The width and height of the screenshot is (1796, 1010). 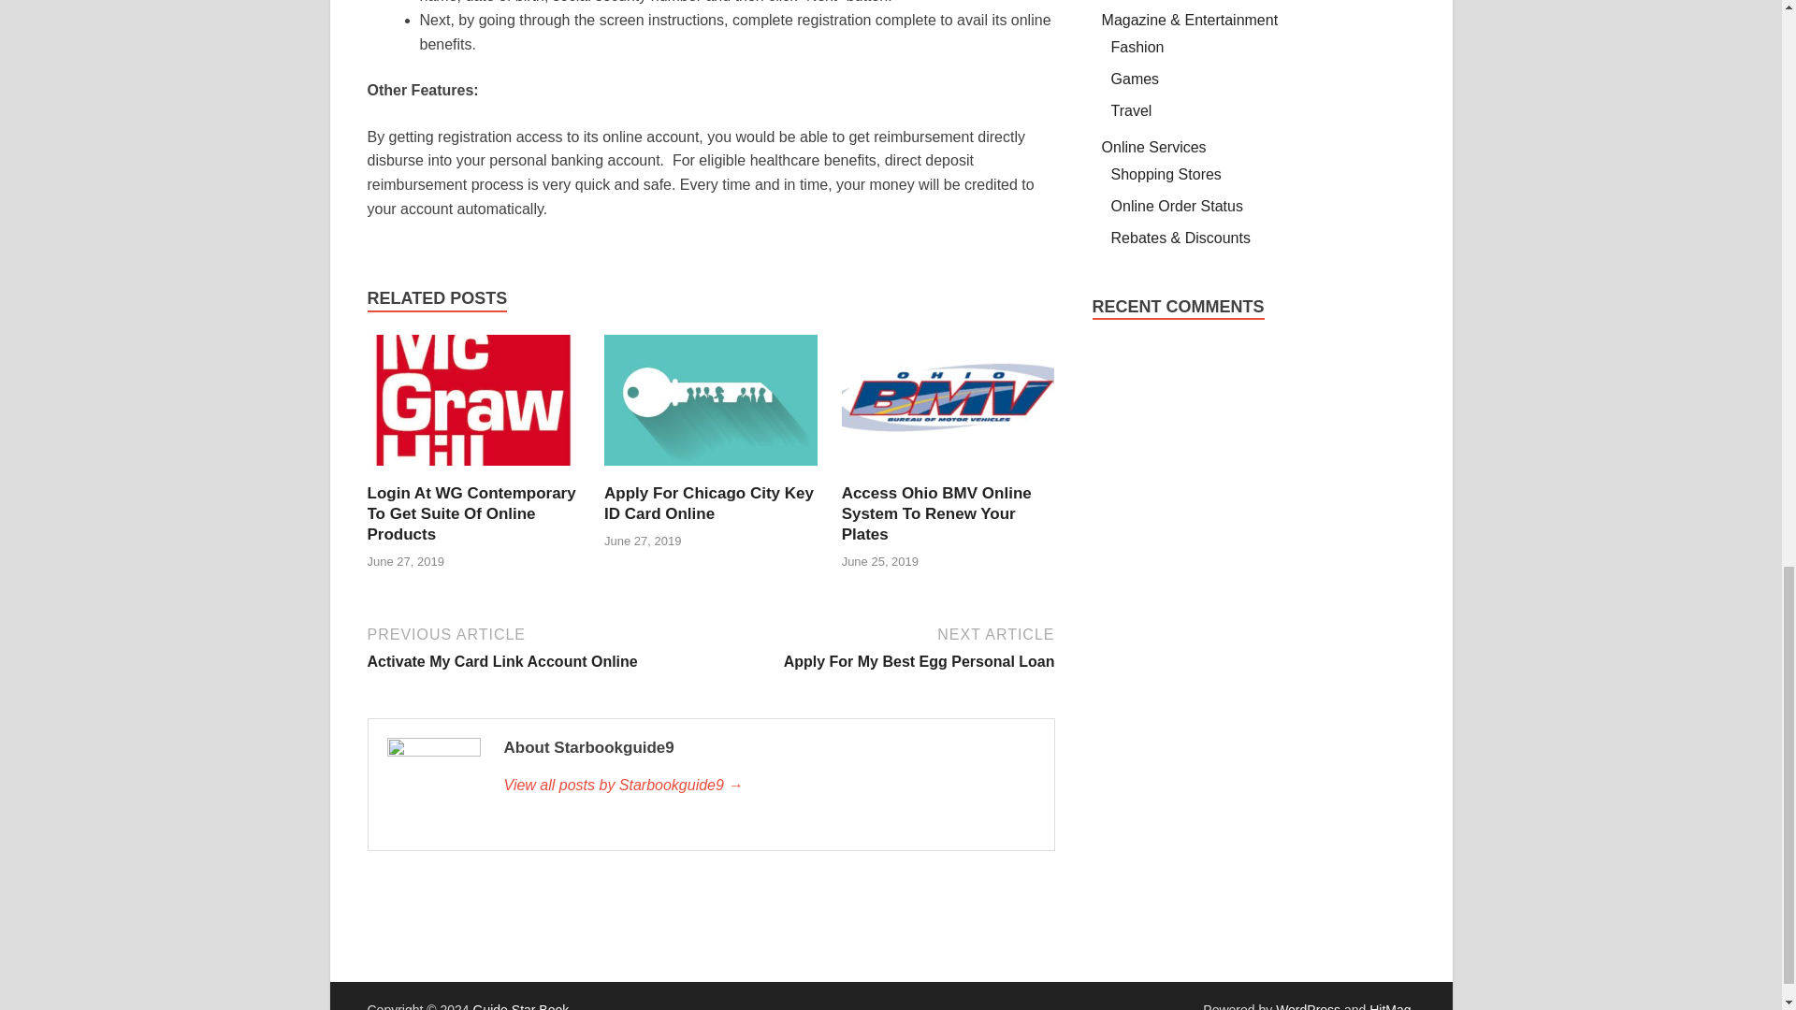 I want to click on Starbookguide9, so click(x=535, y=647).